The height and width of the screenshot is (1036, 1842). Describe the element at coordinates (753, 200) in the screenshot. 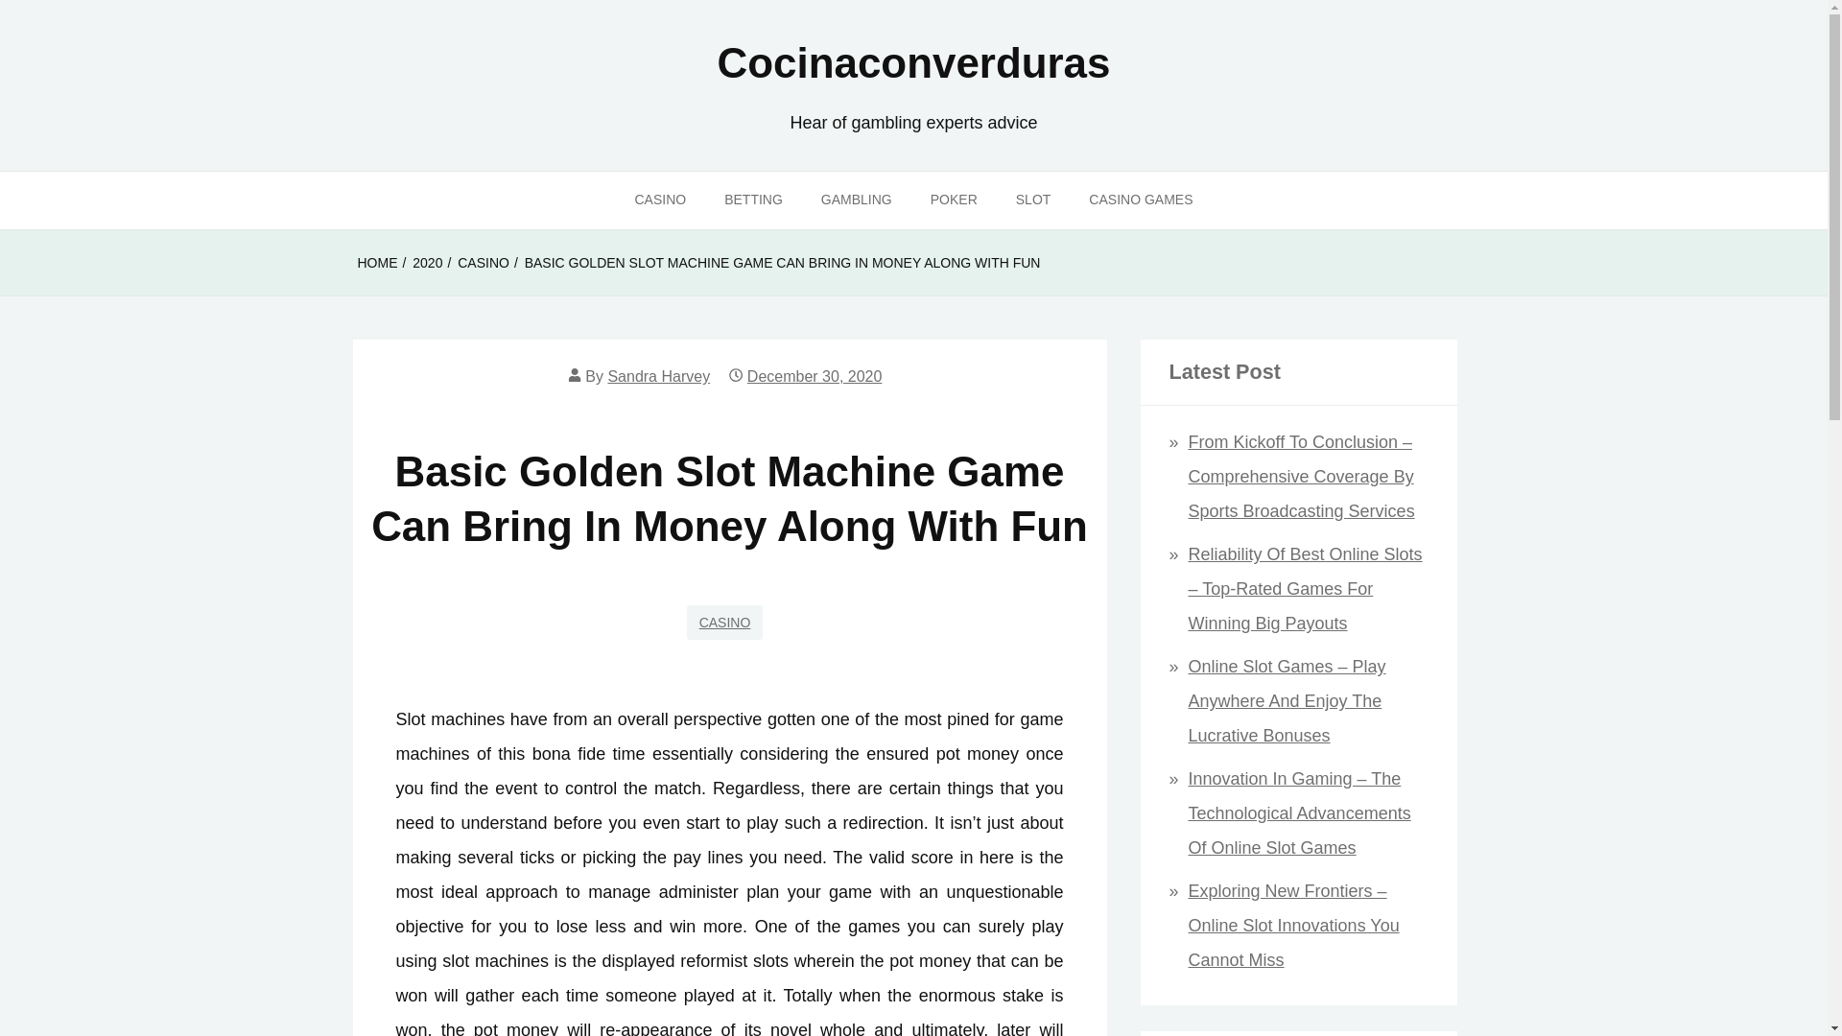

I see `BETTING` at that location.